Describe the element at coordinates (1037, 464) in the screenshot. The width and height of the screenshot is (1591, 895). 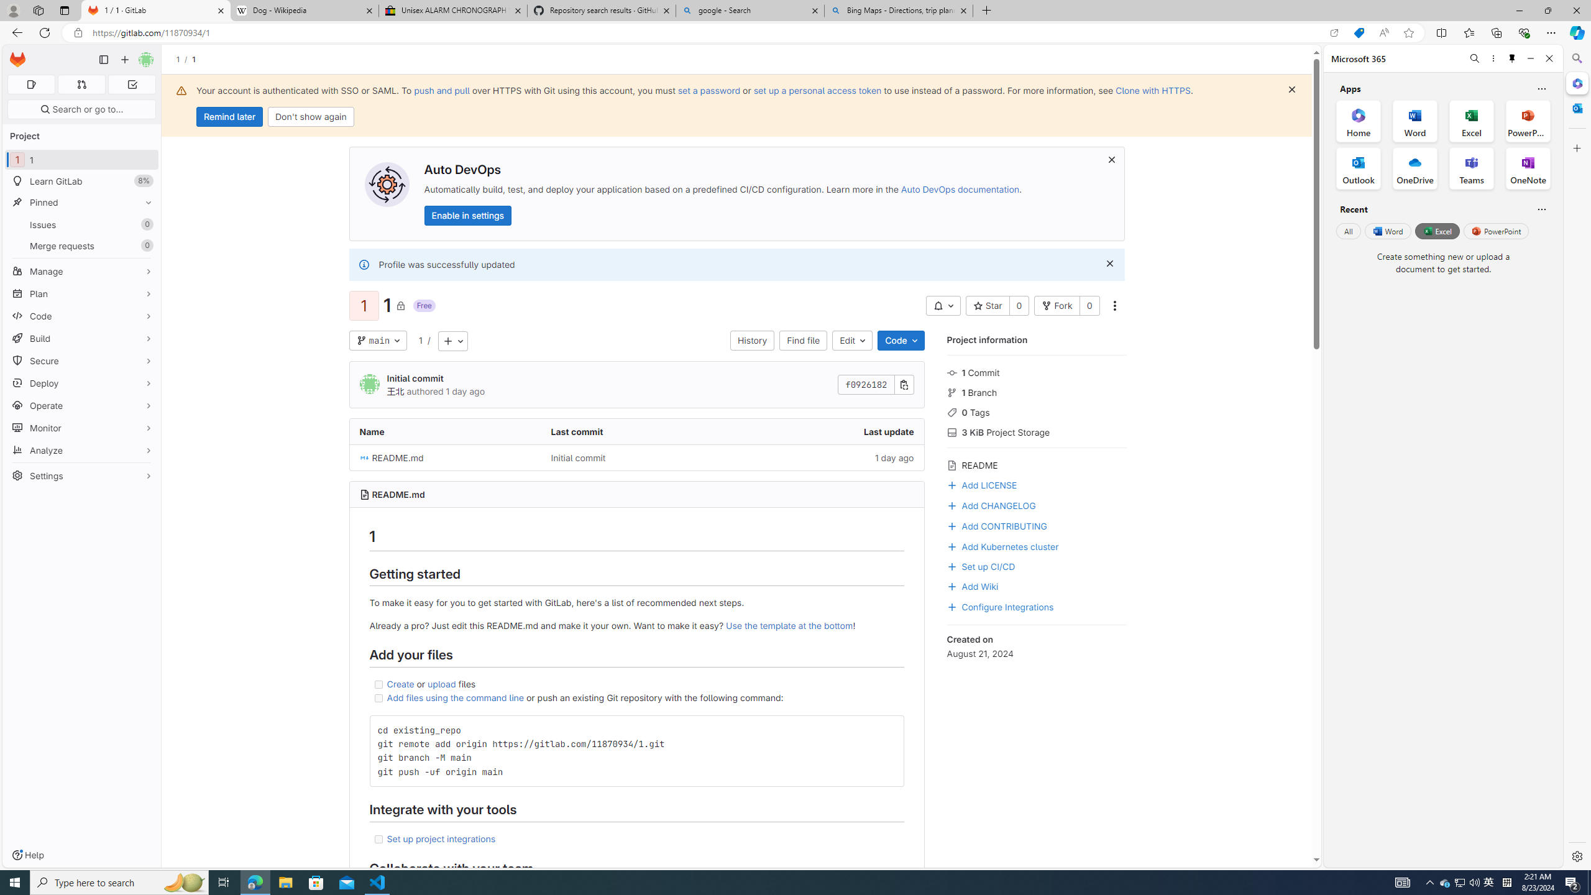
I see `README` at that location.